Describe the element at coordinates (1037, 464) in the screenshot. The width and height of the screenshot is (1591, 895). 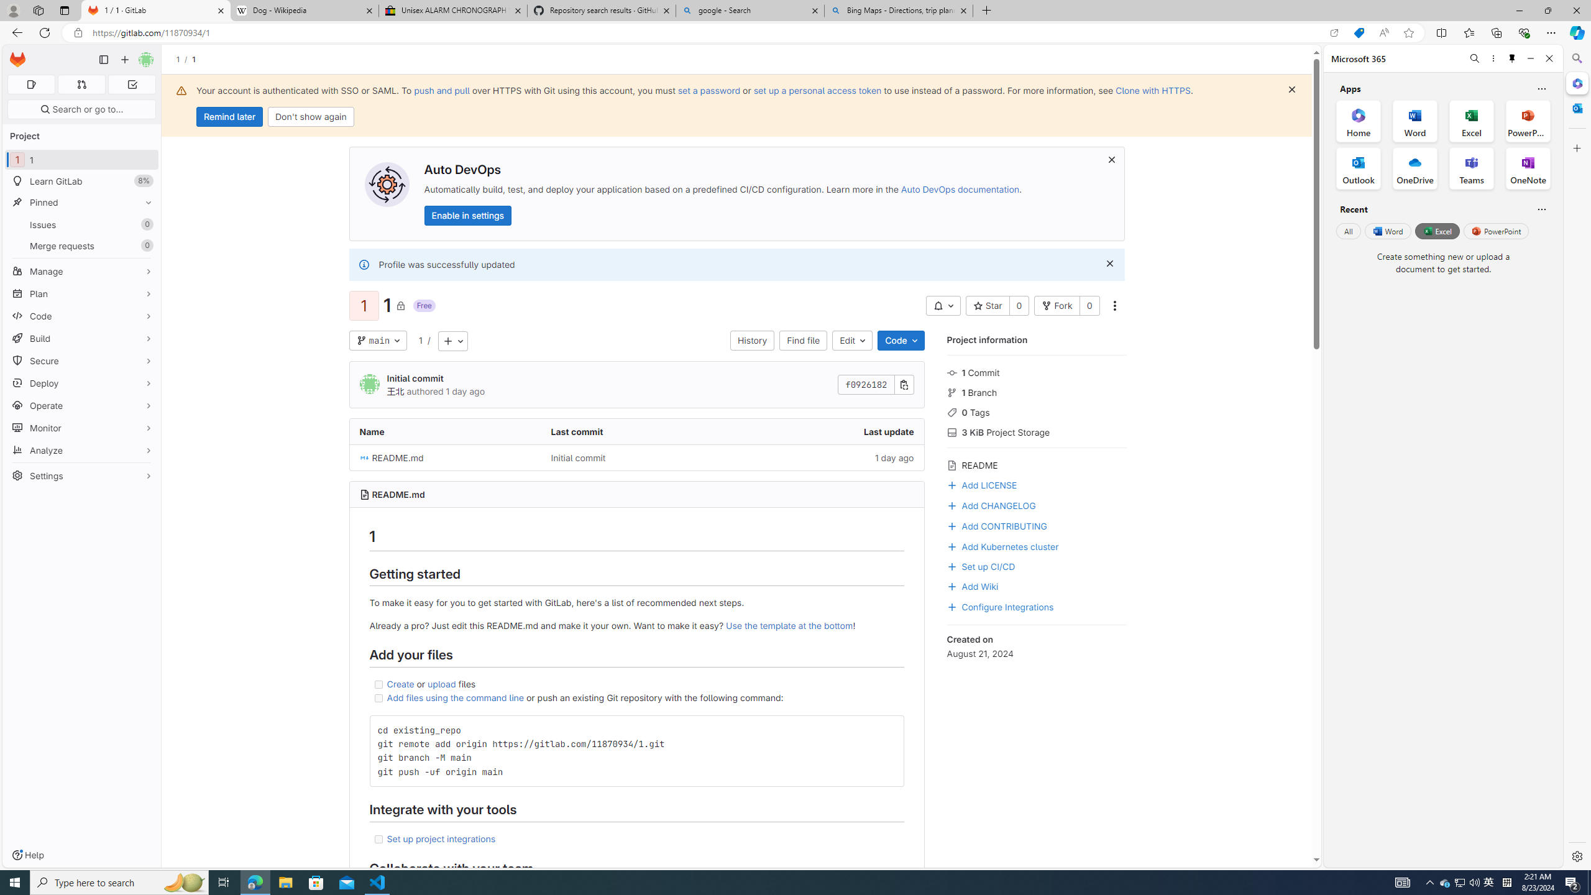
I see `README` at that location.